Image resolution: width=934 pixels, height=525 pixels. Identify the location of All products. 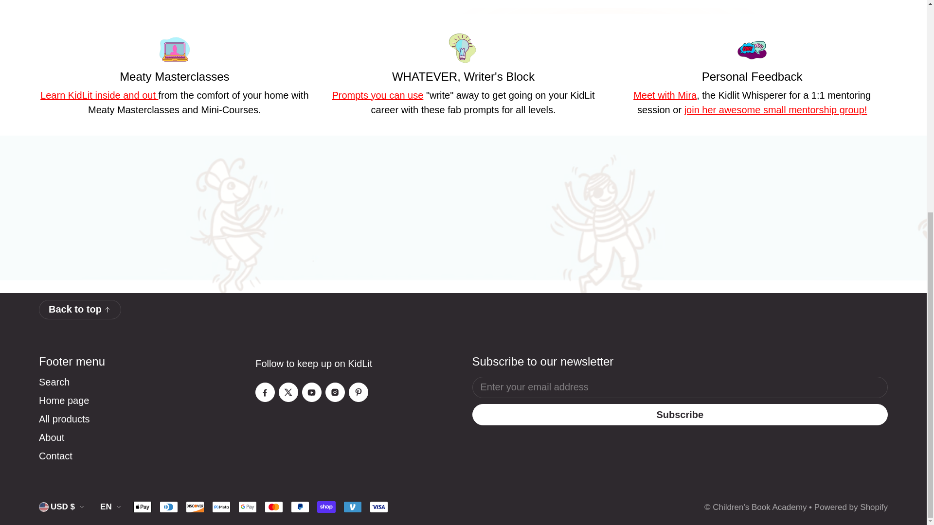
(64, 419).